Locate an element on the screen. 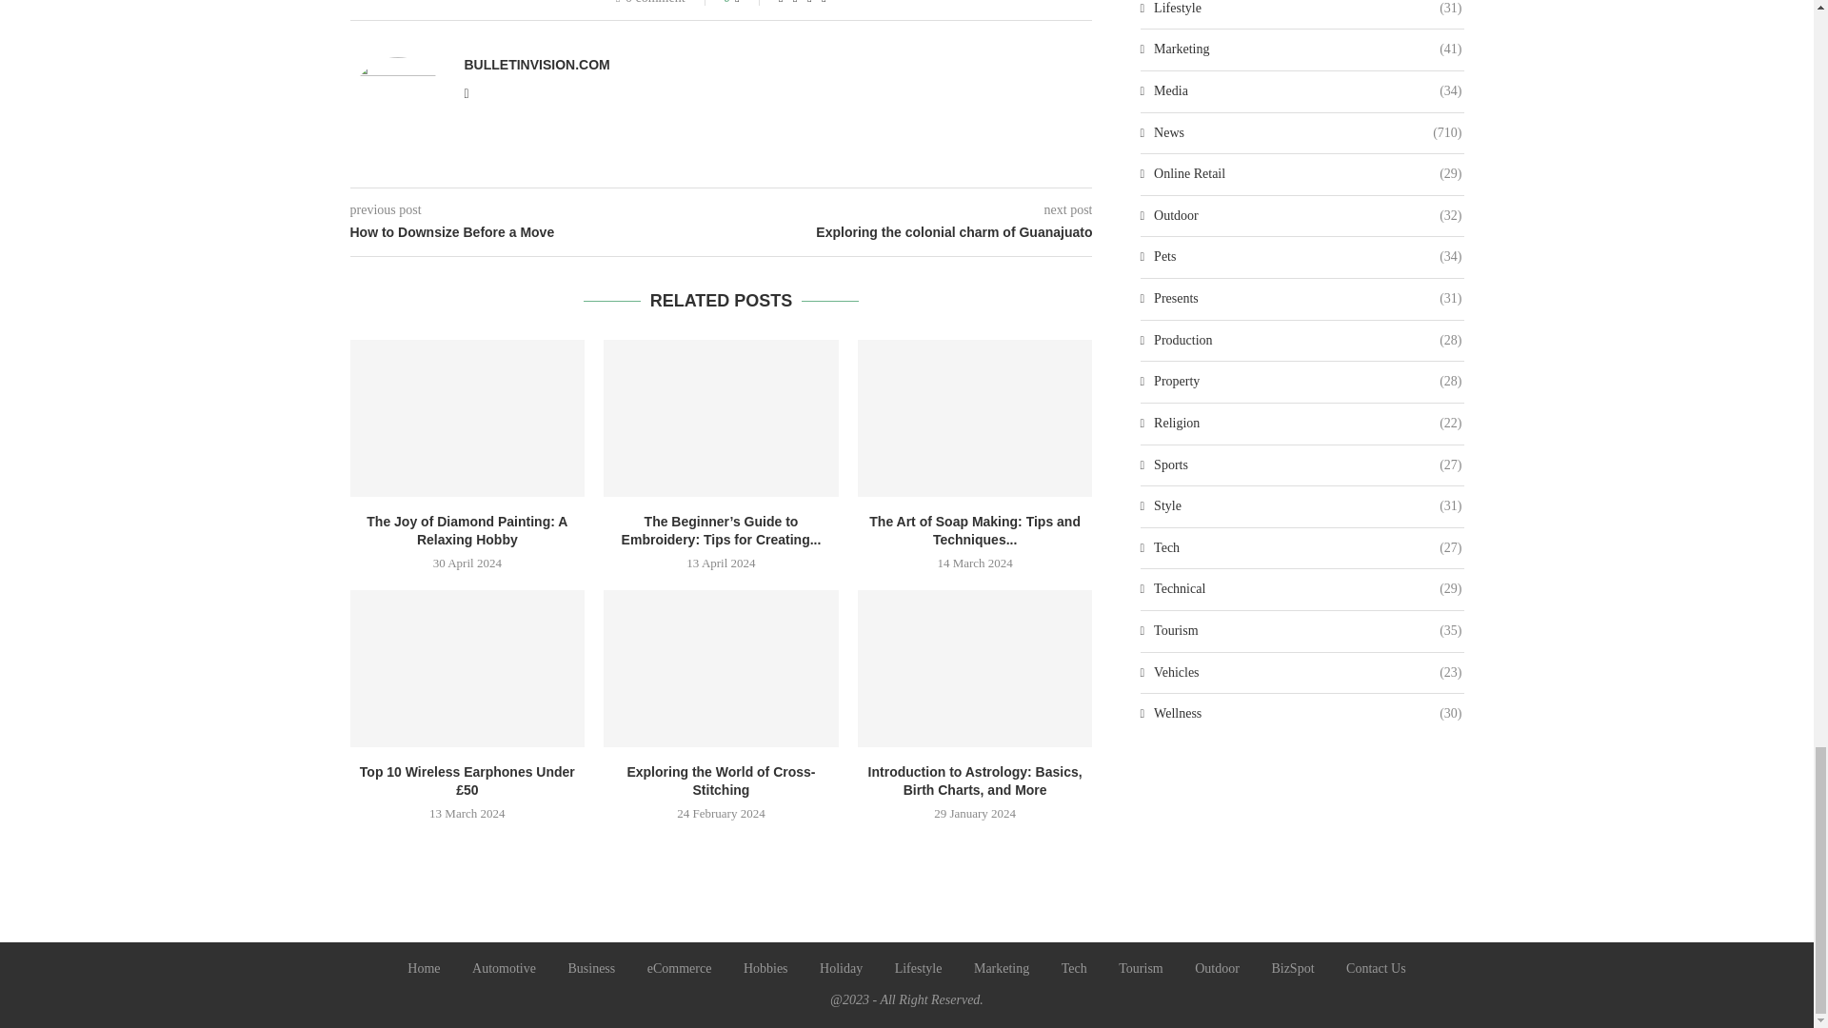  The Joy of Diamond Painting: A Relaxing Hobby is located at coordinates (467, 417).